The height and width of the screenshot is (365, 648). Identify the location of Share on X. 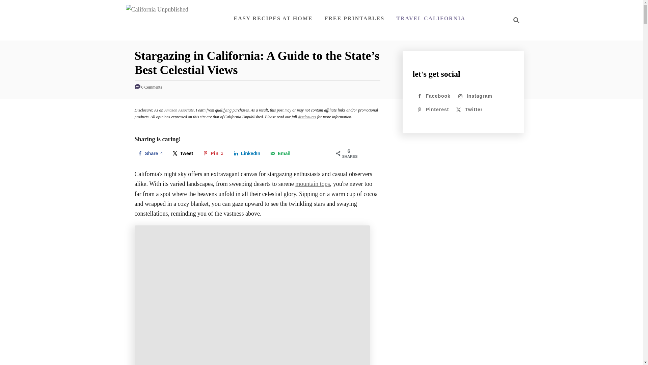
(183, 153).